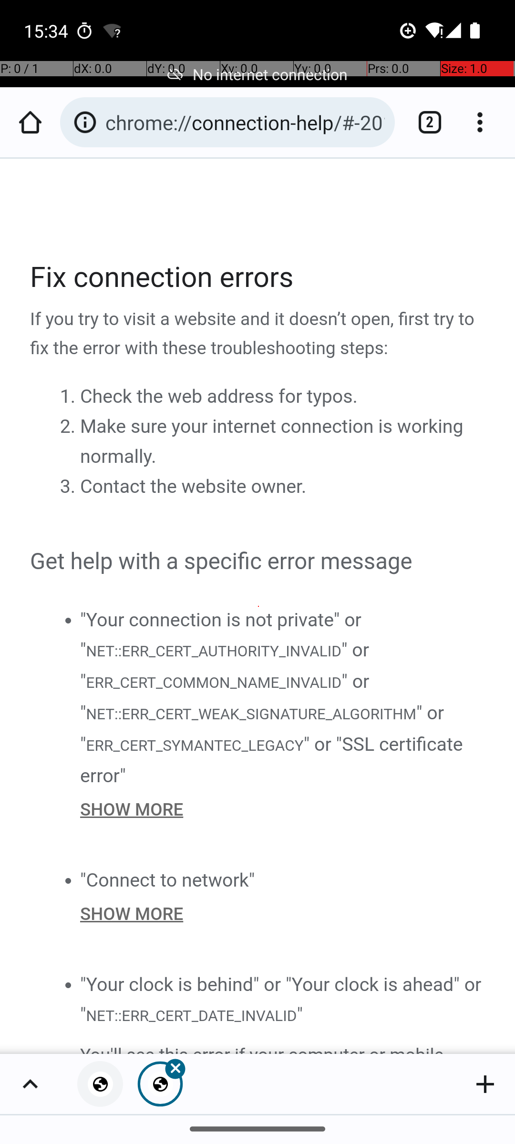  I want to click on ", so click(299, 1014).